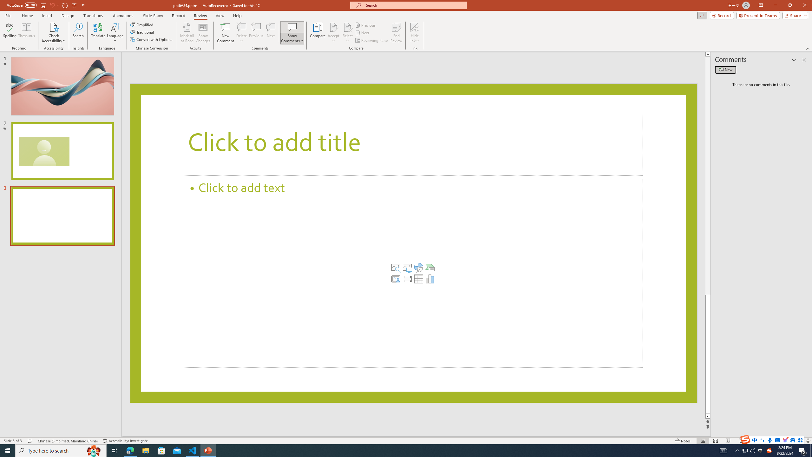  Describe the element at coordinates (78, 33) in the screenshot. I see `Search` at that location.